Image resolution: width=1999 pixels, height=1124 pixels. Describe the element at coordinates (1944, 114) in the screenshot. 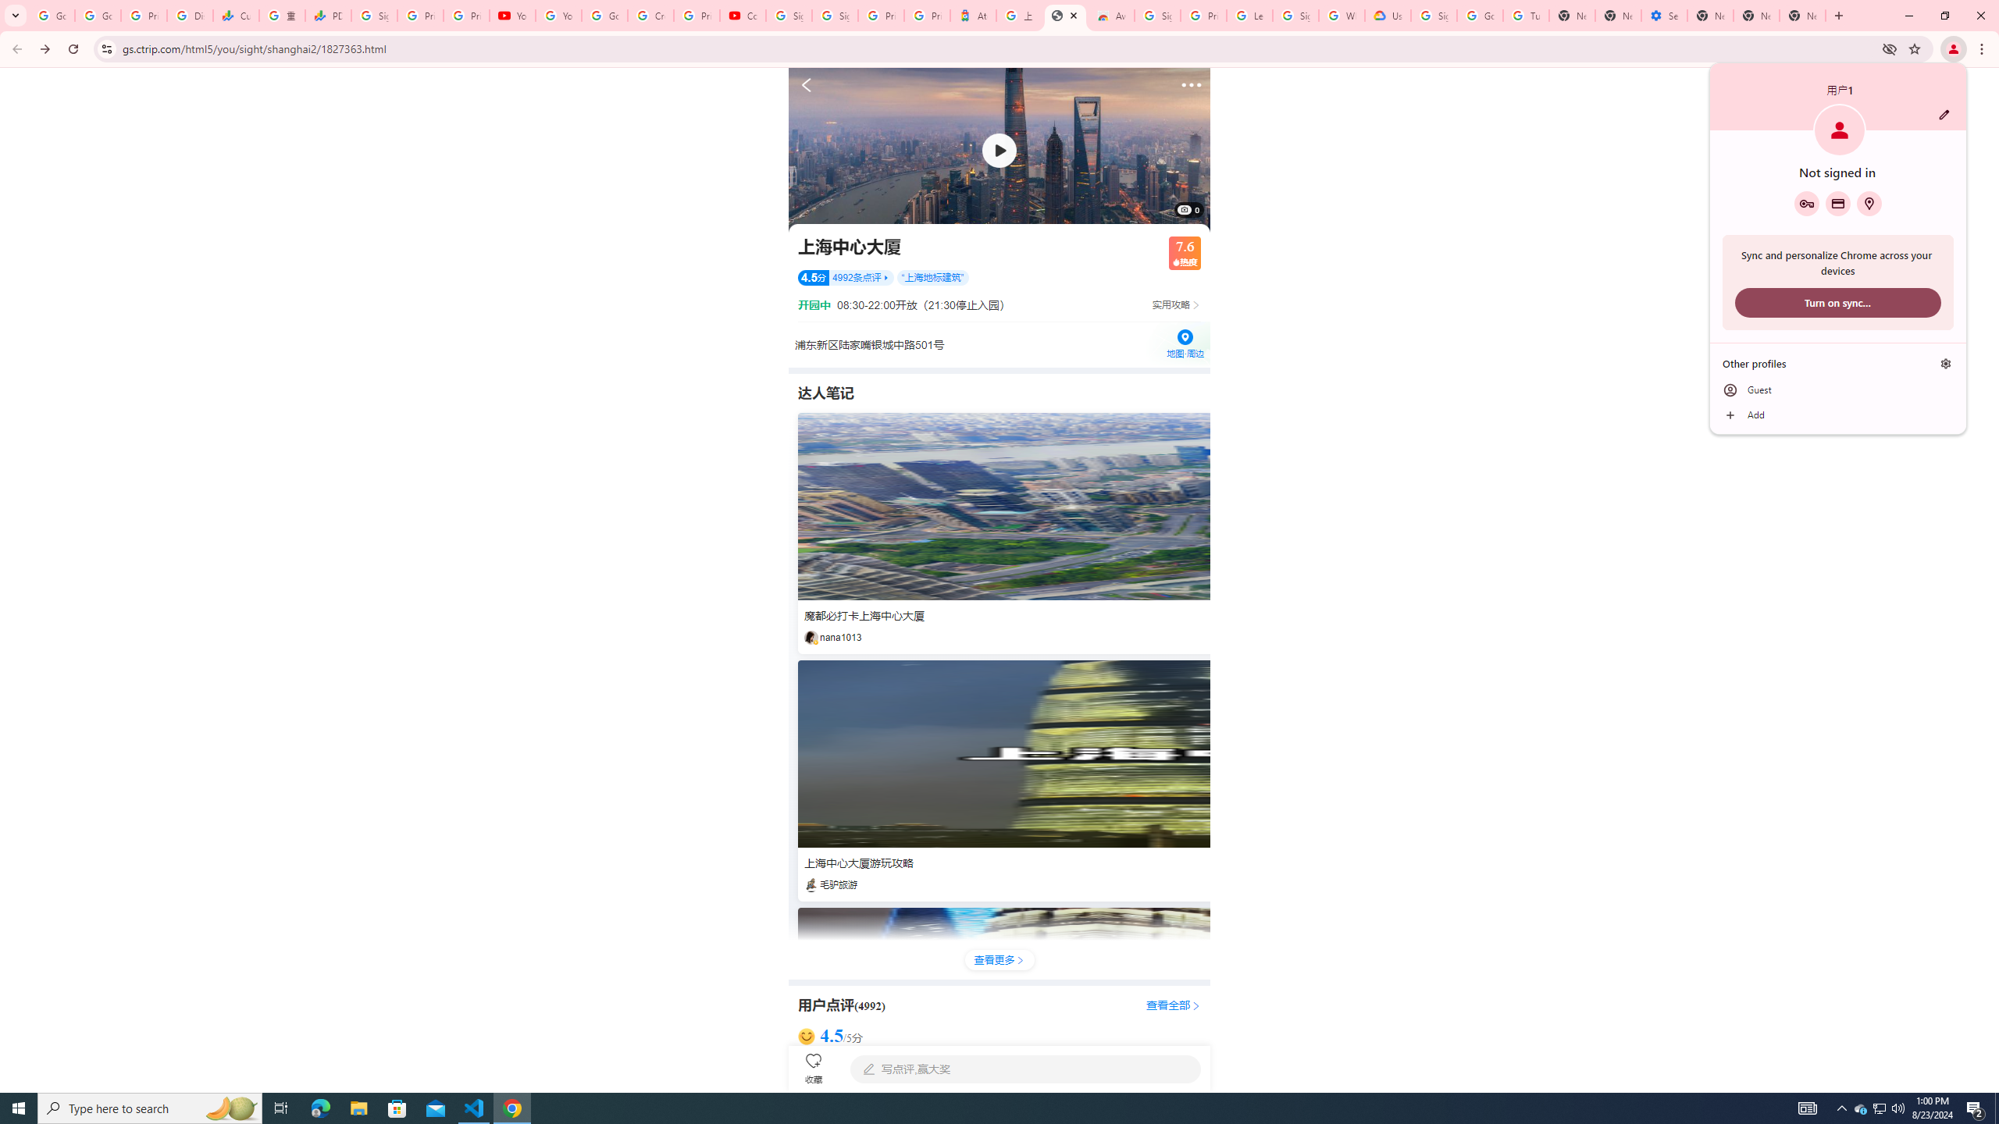

I see `Customize profile` at that location.